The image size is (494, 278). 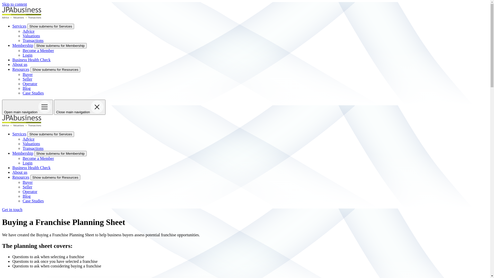 I want to click on Business Health Check, so click(x=31, y=168).